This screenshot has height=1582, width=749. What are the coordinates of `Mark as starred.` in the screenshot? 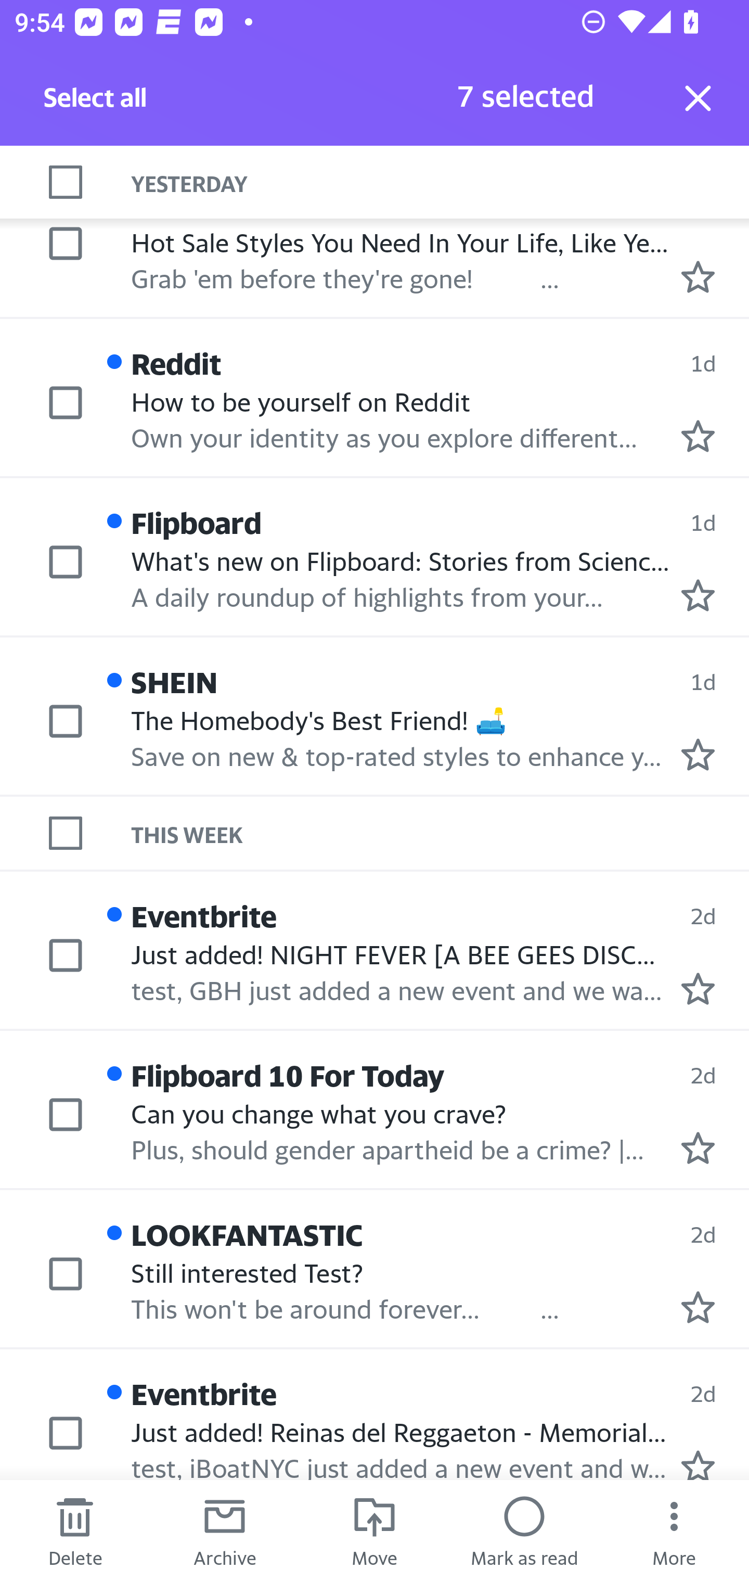 It's located at (698, 277).